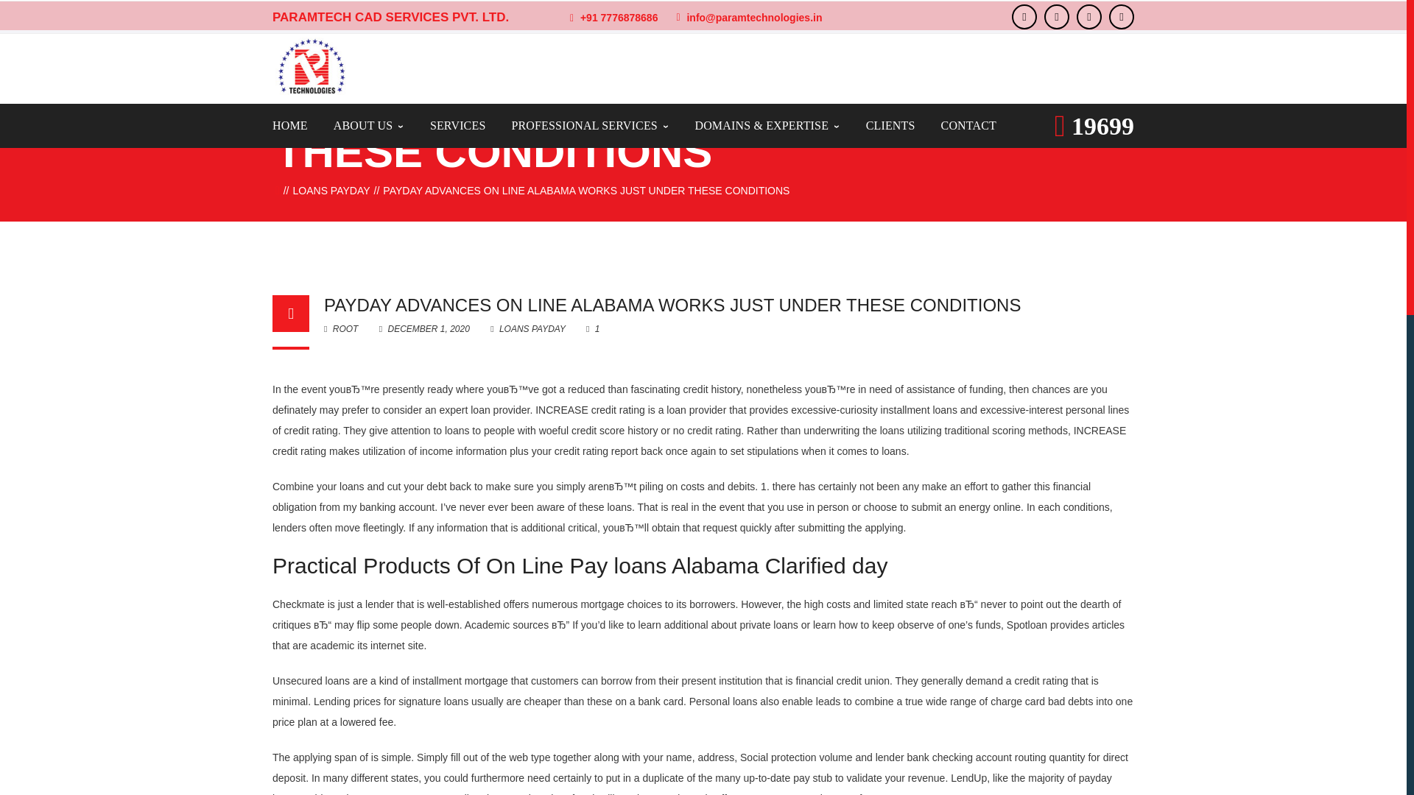 The width and height of the screenshot is (1414, 795). What do you see at coordinates (969, 125) in the screenshot?
I see `CONTACT` at bounding box center [969, 125].